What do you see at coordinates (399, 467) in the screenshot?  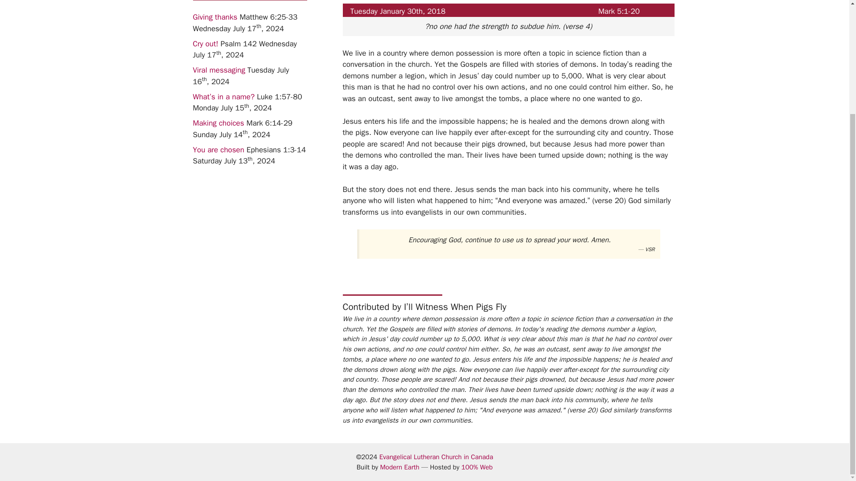 I see `WordPress Web Development` at bounding box center [399, 467].